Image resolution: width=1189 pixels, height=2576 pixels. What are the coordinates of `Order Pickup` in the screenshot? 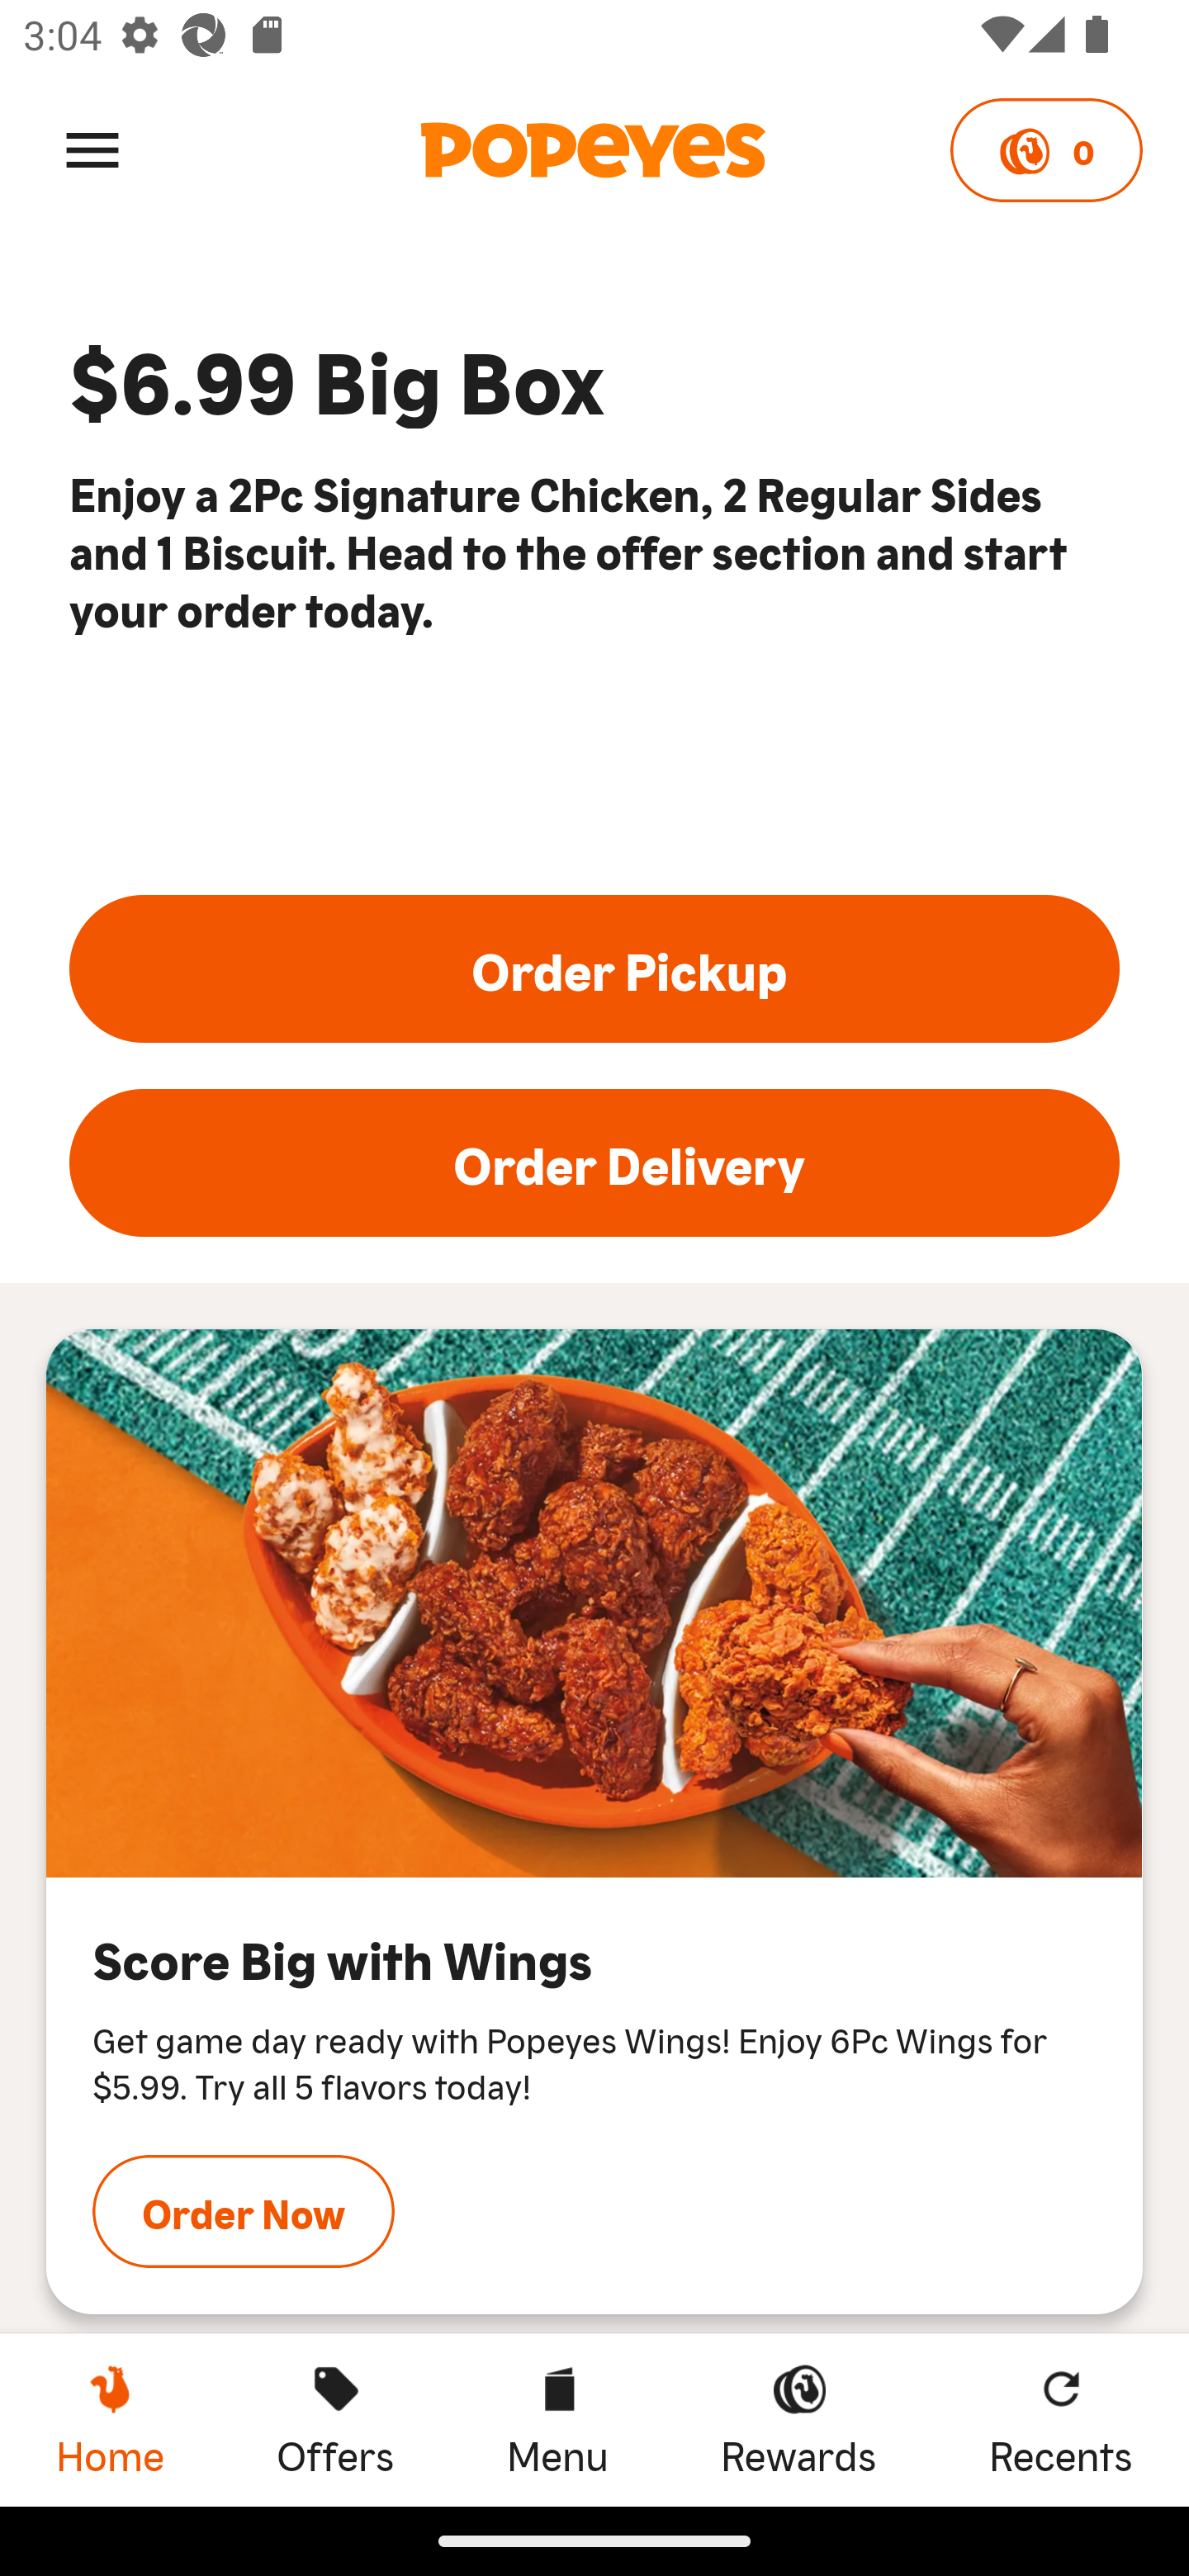 It's located at (594, 968).